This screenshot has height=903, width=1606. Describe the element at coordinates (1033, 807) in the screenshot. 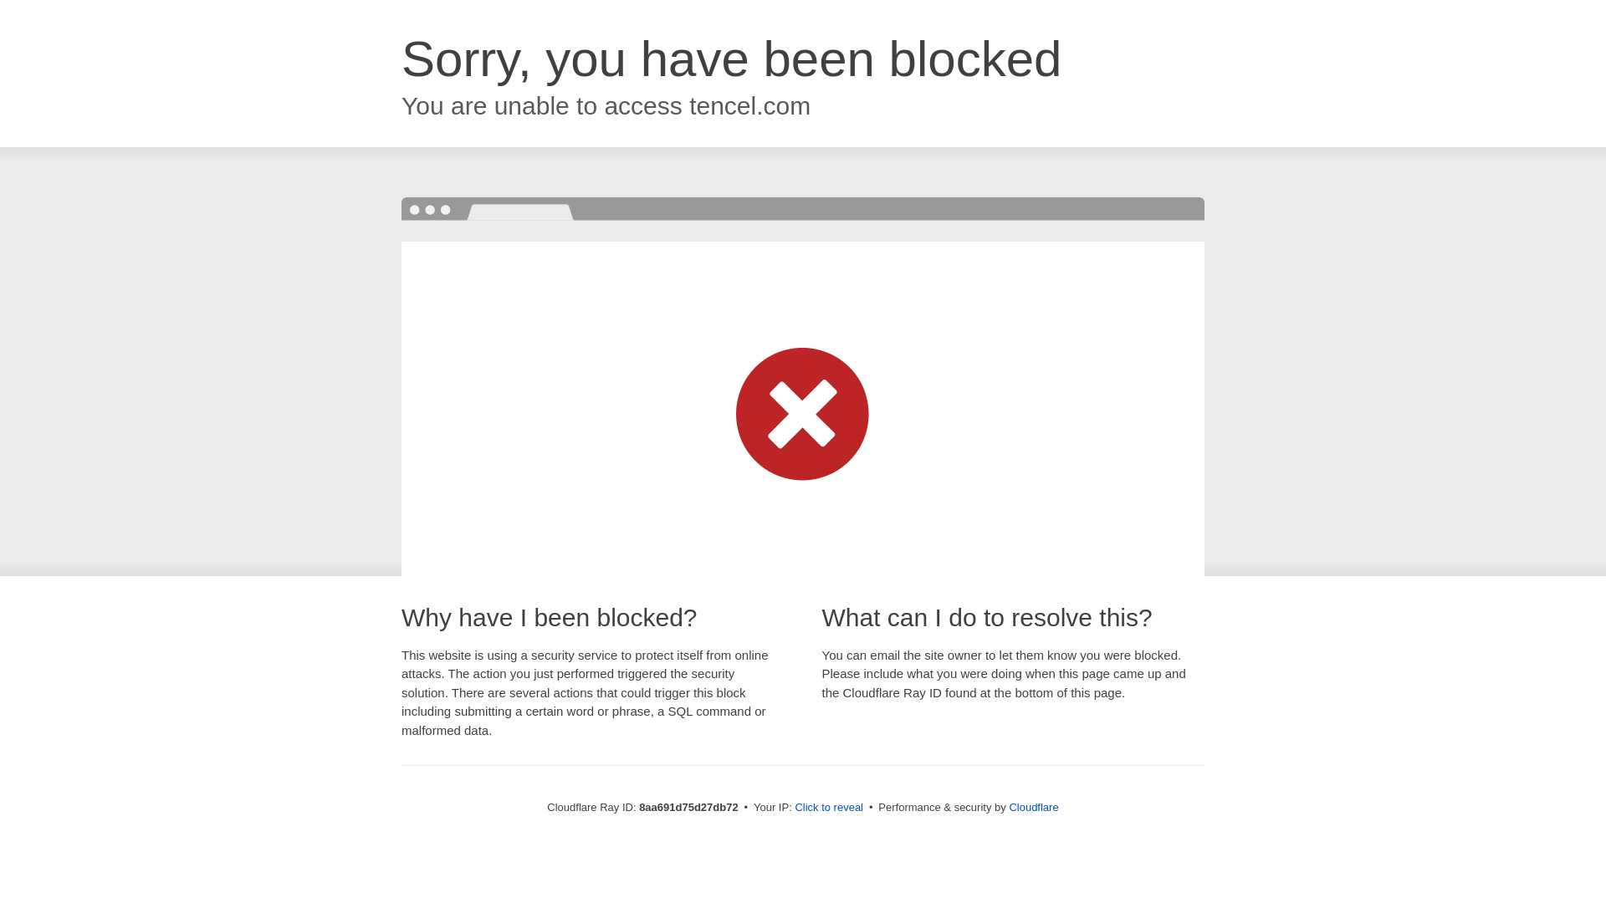

I see `Cloudflare` at that location.